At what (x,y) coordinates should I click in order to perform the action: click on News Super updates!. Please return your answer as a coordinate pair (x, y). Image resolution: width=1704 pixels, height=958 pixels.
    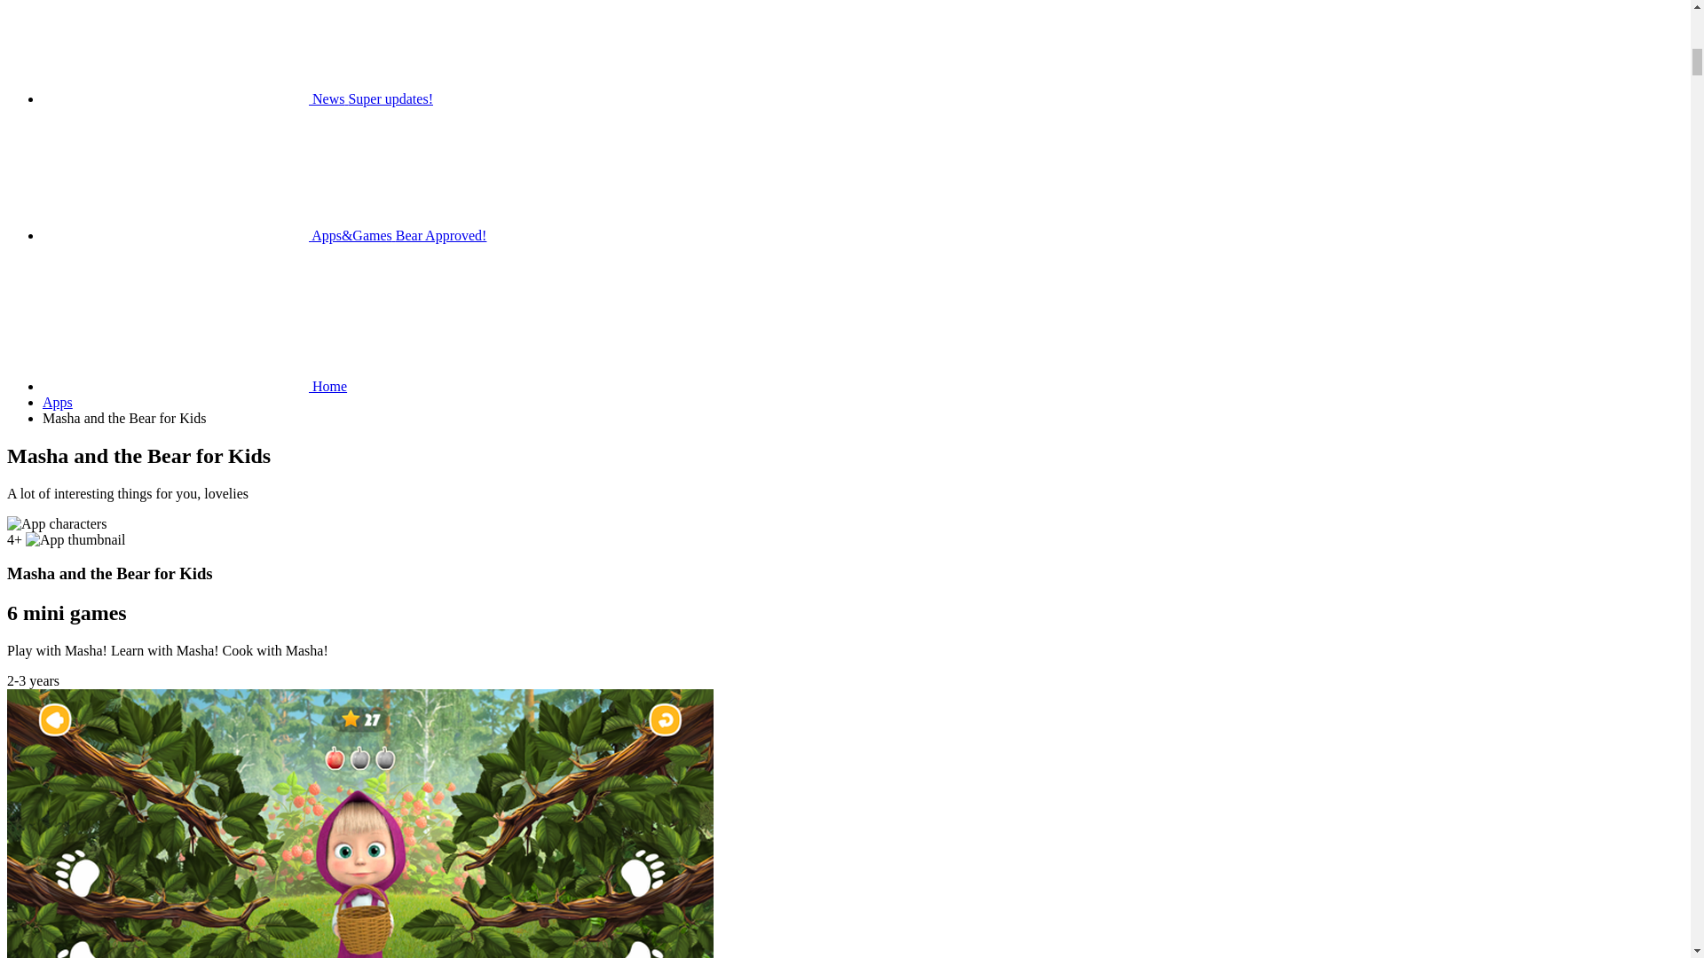
    Looking at the image, I should click on (238, 98).